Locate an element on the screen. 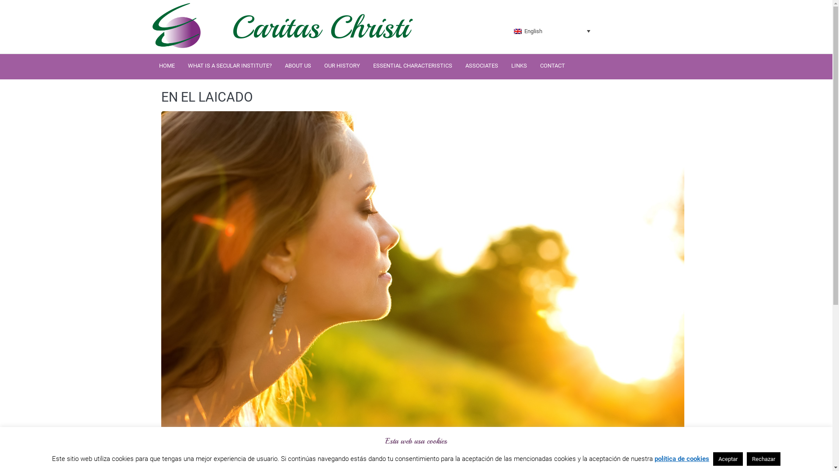  English is located at coordinates (518, 31).